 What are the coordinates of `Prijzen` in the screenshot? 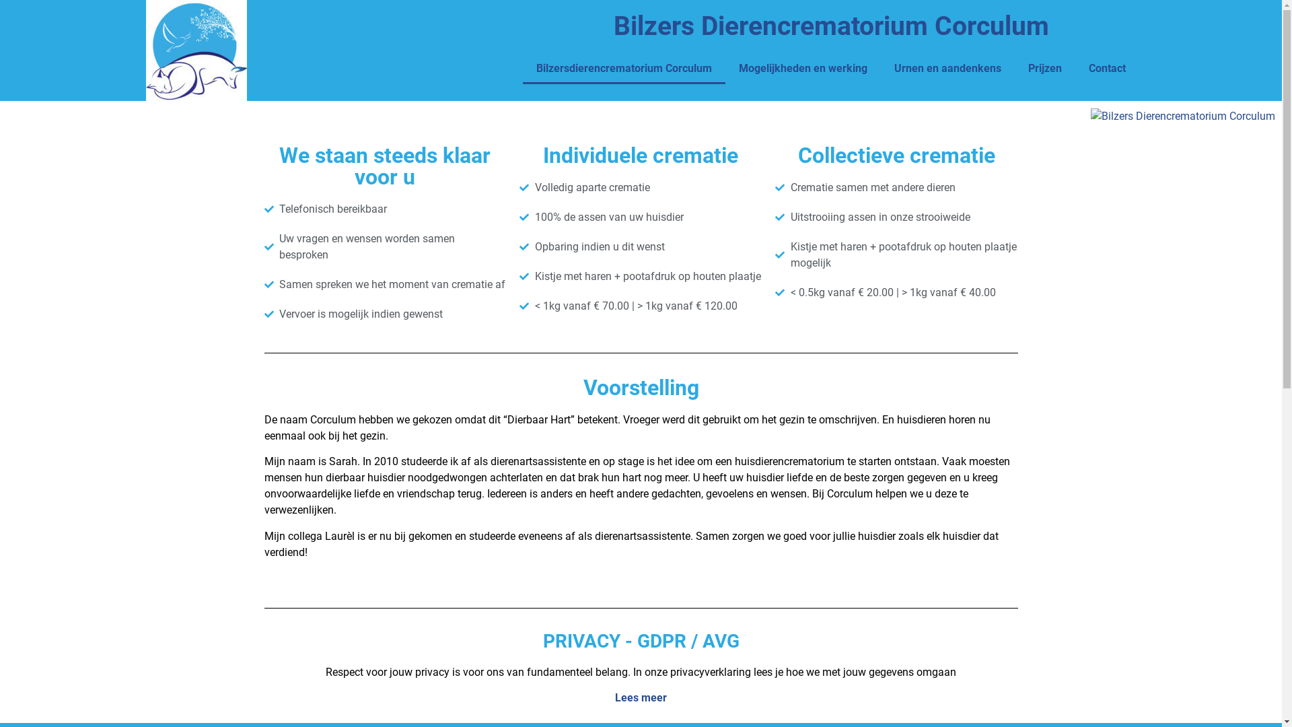 It's located at (1045, 69).